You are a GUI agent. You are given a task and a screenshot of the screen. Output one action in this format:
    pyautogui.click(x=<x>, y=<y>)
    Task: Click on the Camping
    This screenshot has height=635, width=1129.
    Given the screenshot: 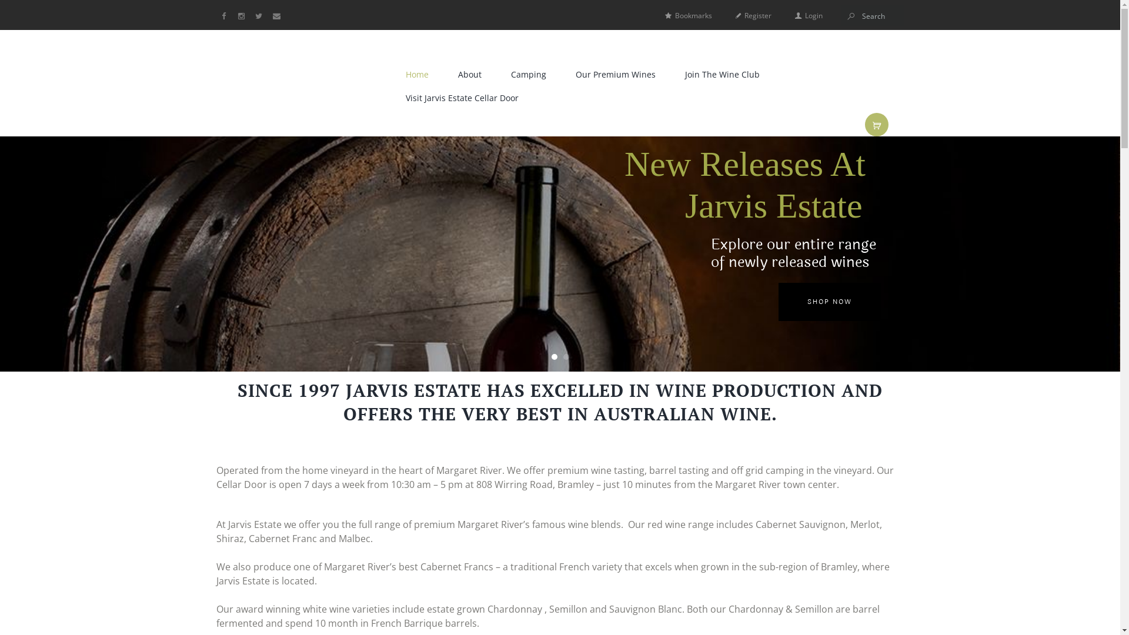 What is the action you would take?
    pyautogui.click(x=528, y=74)
    